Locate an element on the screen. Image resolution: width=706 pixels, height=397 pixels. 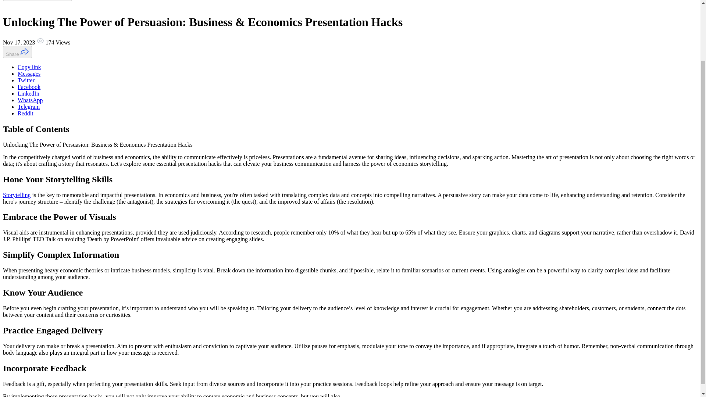
Telegram is located at coordinates (29, 107).